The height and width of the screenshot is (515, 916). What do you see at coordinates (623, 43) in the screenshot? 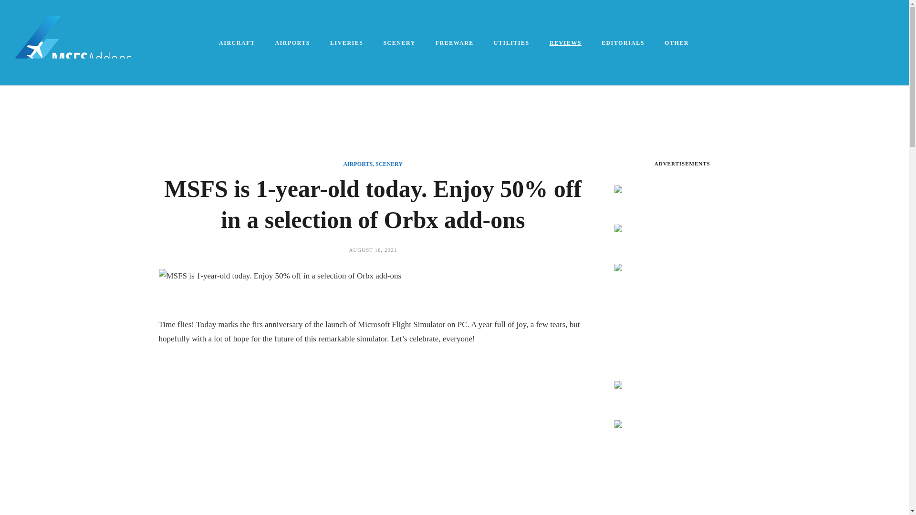
I see `EDITORIALS` at bounding box center [623, 43].